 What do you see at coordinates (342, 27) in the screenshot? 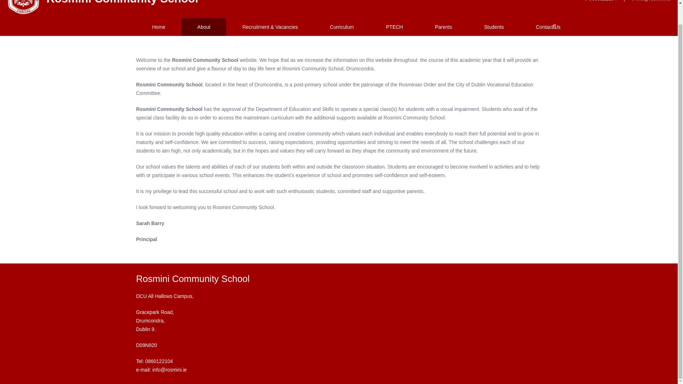
I see `Curriculum` at bounding box center [342, 27].